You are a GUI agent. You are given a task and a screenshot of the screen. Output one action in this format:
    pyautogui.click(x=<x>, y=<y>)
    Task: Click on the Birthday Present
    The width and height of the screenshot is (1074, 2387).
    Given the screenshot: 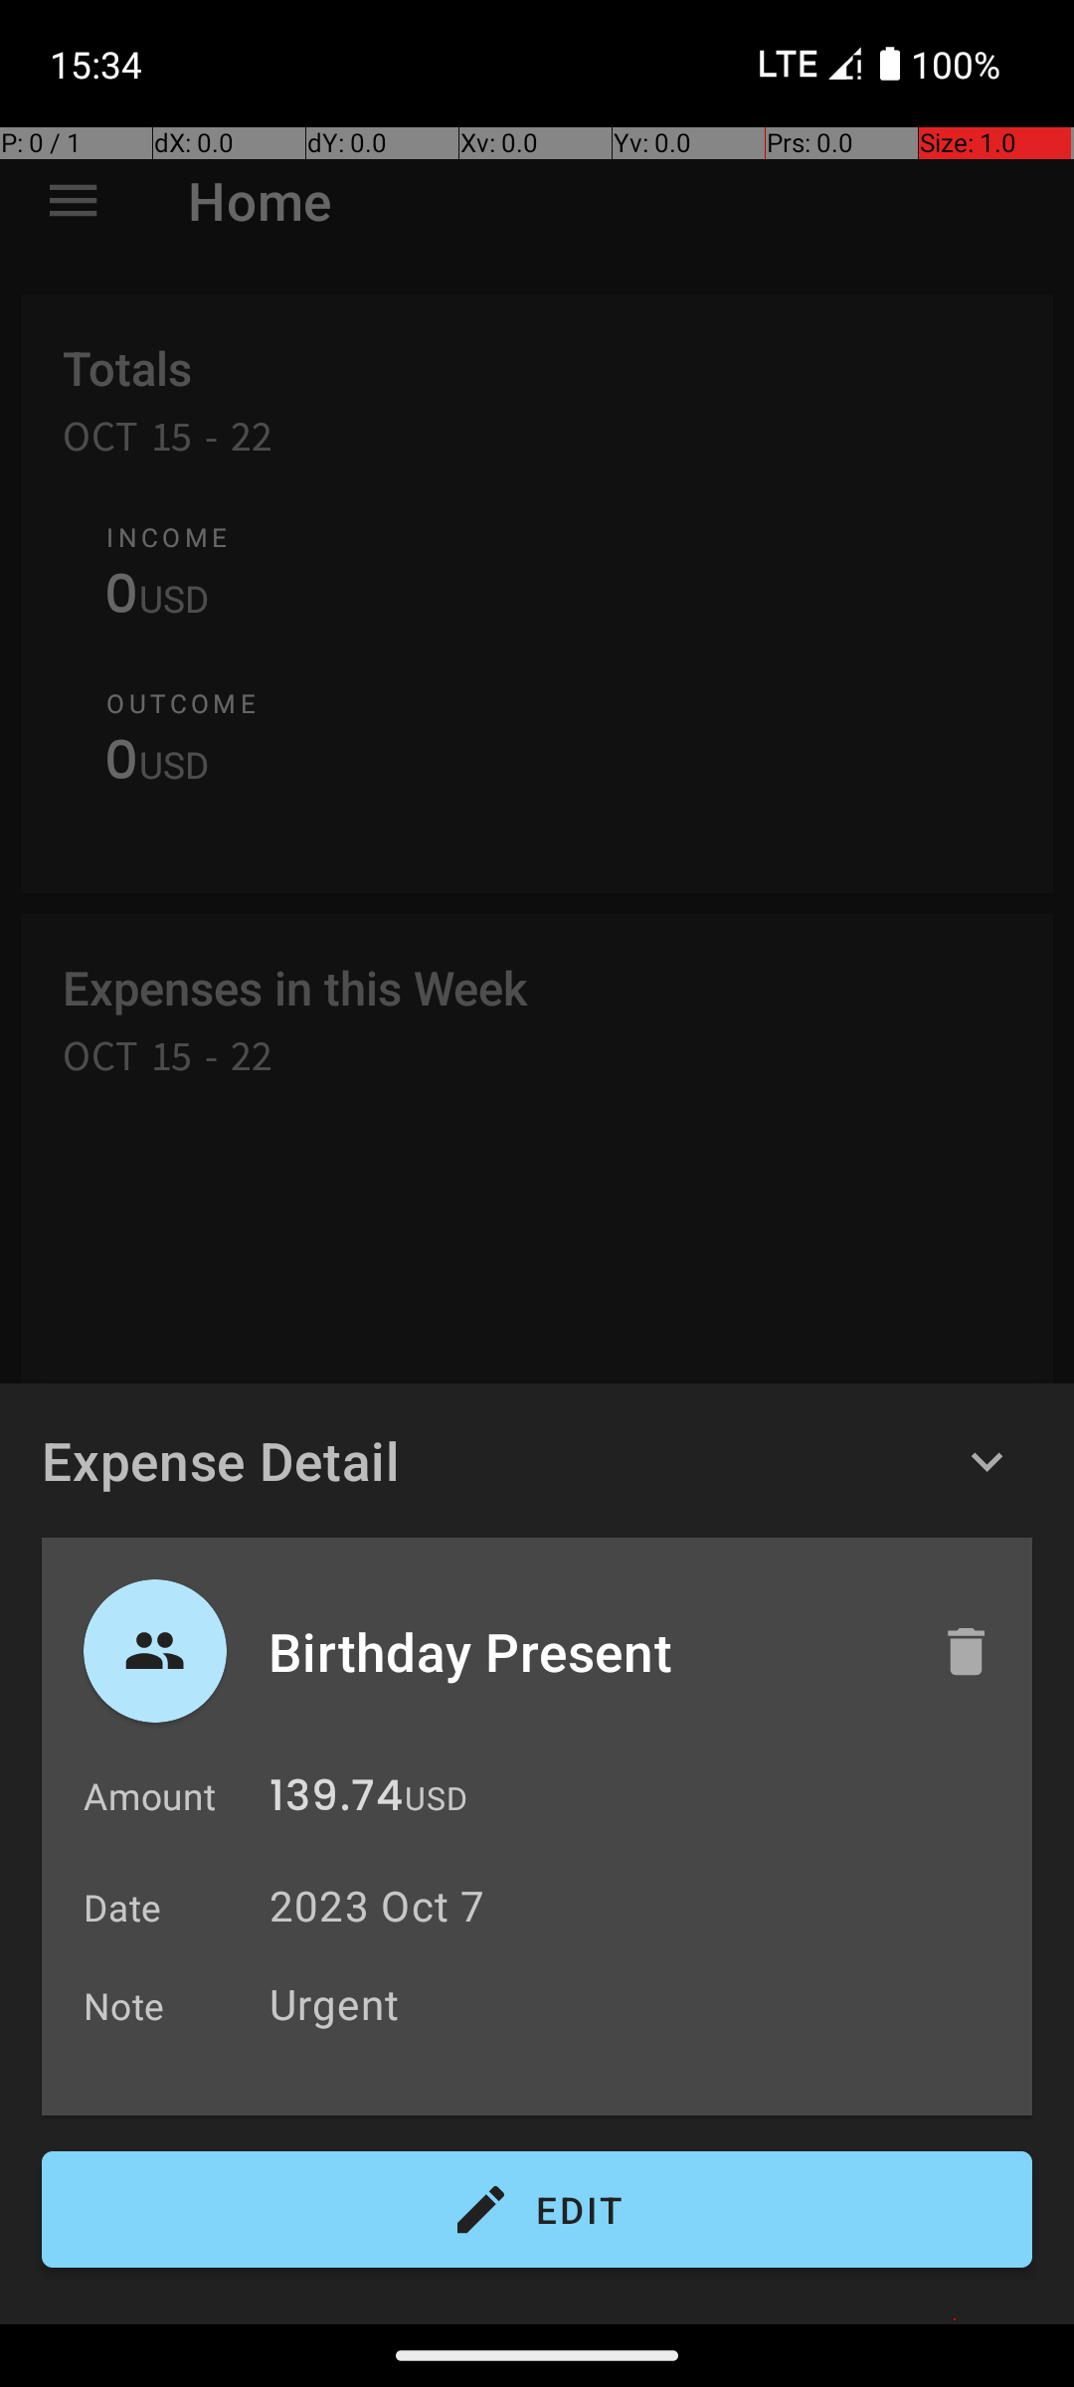 What is the action you would take?
    pyautogui.click(x=584, y=1651)
    